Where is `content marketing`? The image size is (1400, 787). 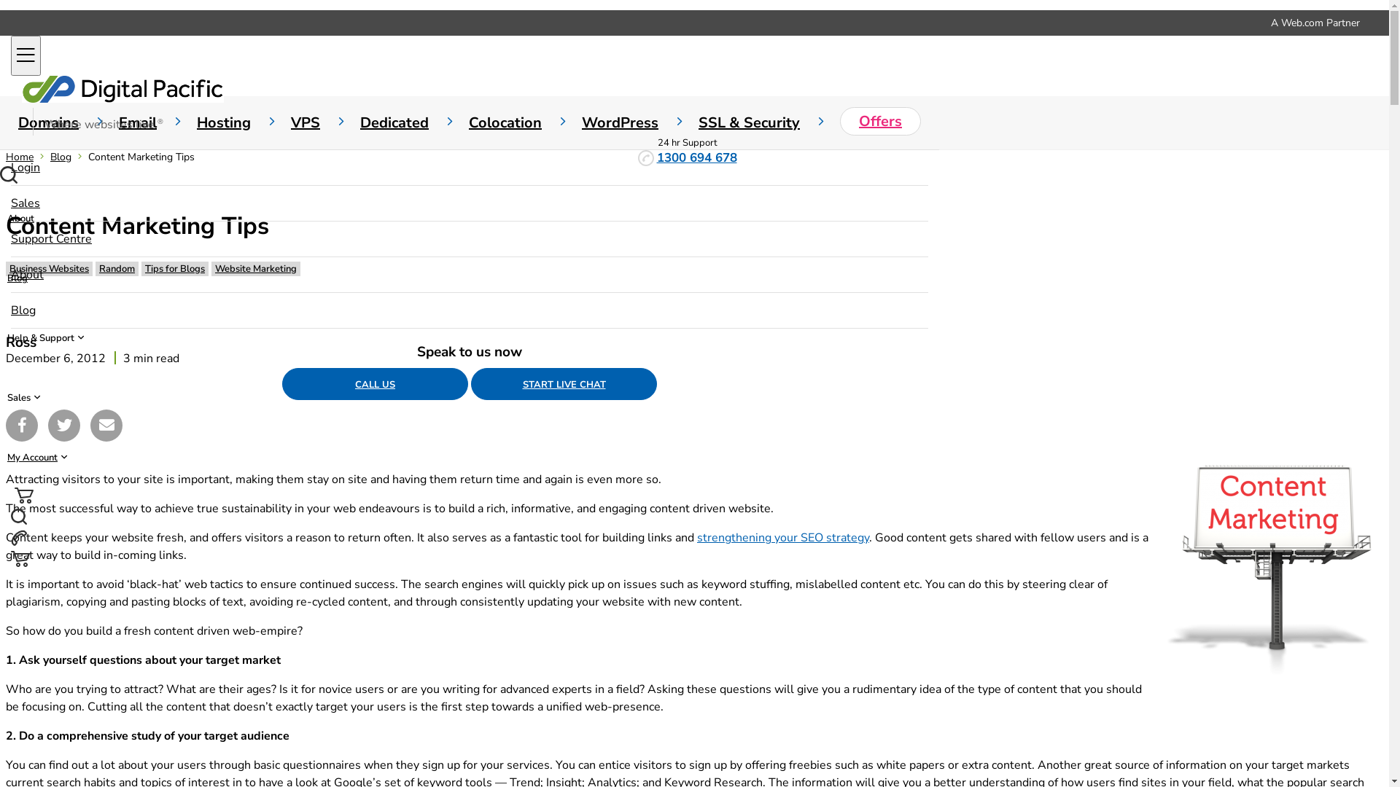 content marketing is located at coordinates (1274, 566).